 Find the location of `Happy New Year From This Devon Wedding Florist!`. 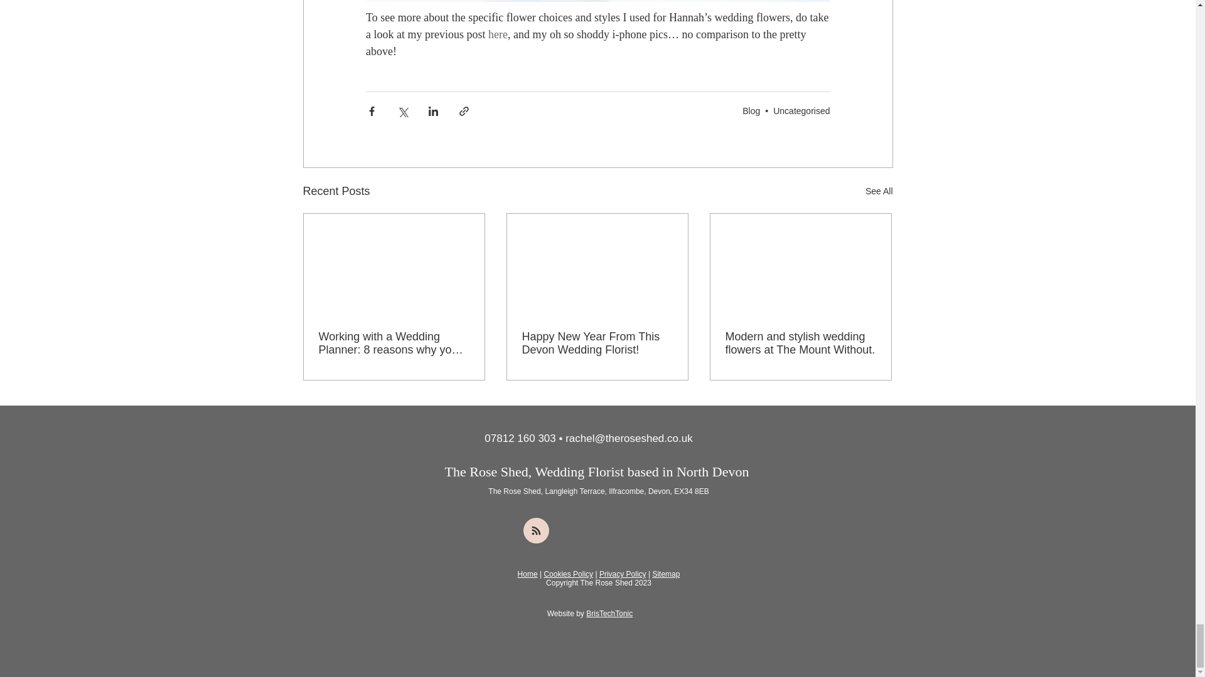

Happy New Year From This Devon Wedding Florist! is located at coordinates (597, 344).